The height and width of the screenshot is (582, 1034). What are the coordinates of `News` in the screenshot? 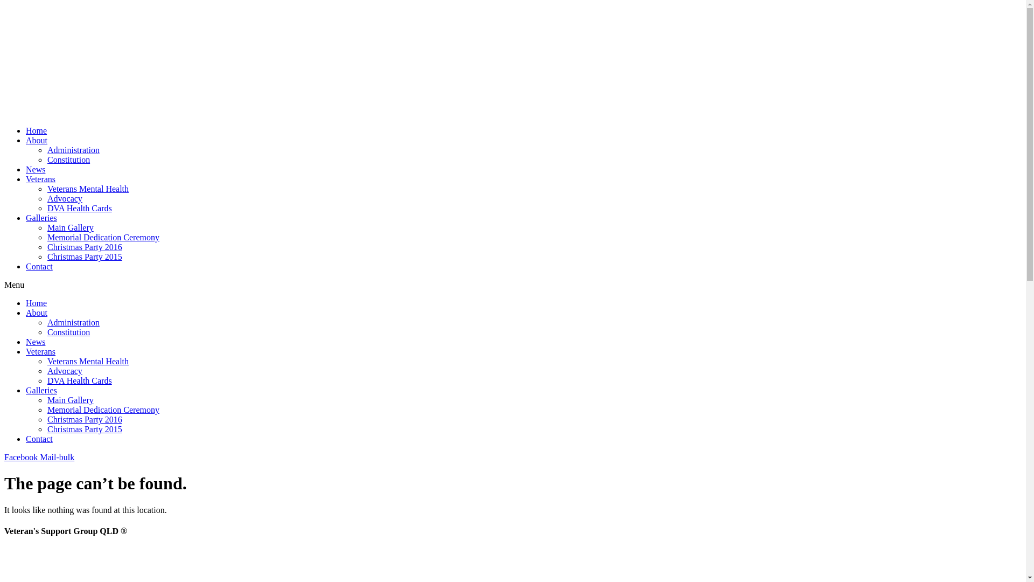 It's located at (36, 169).